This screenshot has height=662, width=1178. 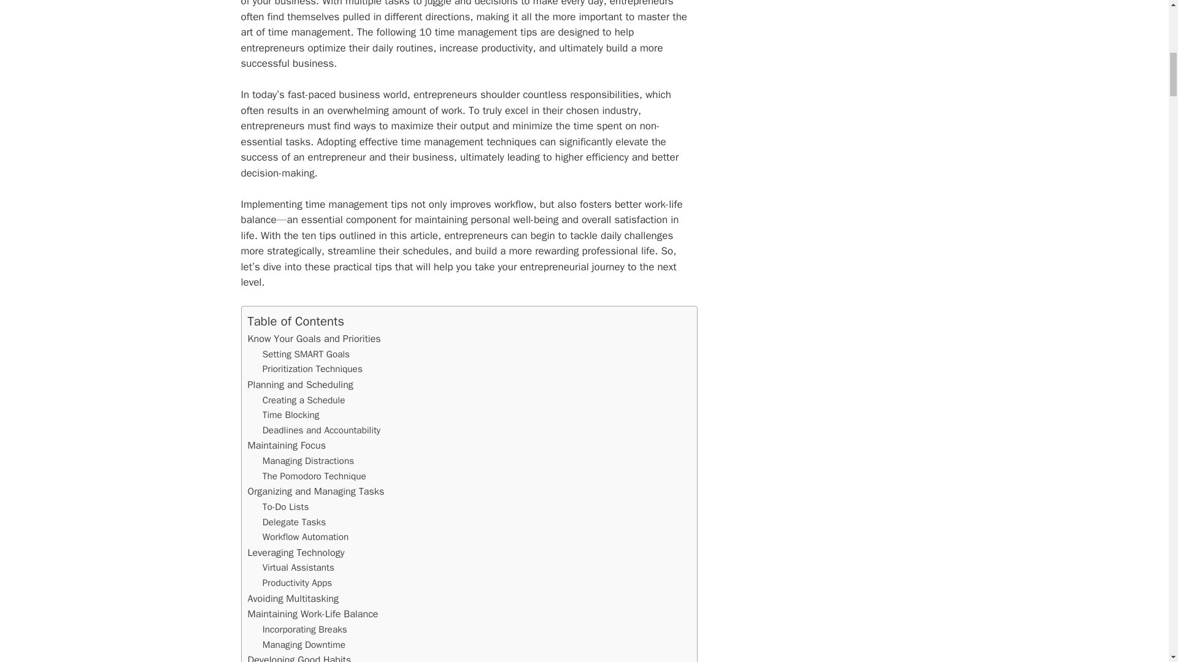 I want to click on Time Blocking, so click(x=291, y=414).